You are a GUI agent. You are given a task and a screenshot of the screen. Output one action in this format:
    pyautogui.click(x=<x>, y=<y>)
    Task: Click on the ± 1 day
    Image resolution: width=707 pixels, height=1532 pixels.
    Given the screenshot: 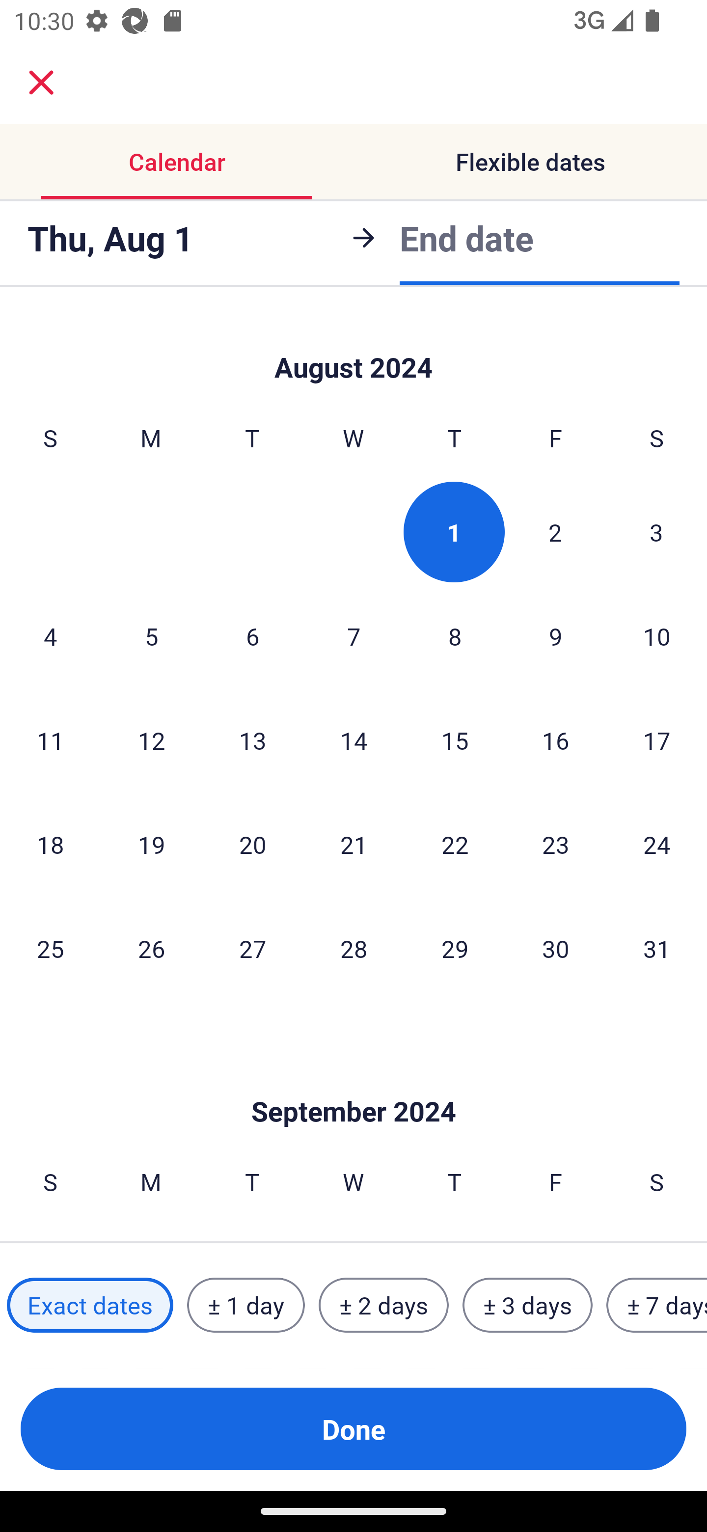 What is the action you would take?
    pyautogui.click(x=245, y=1305)
    